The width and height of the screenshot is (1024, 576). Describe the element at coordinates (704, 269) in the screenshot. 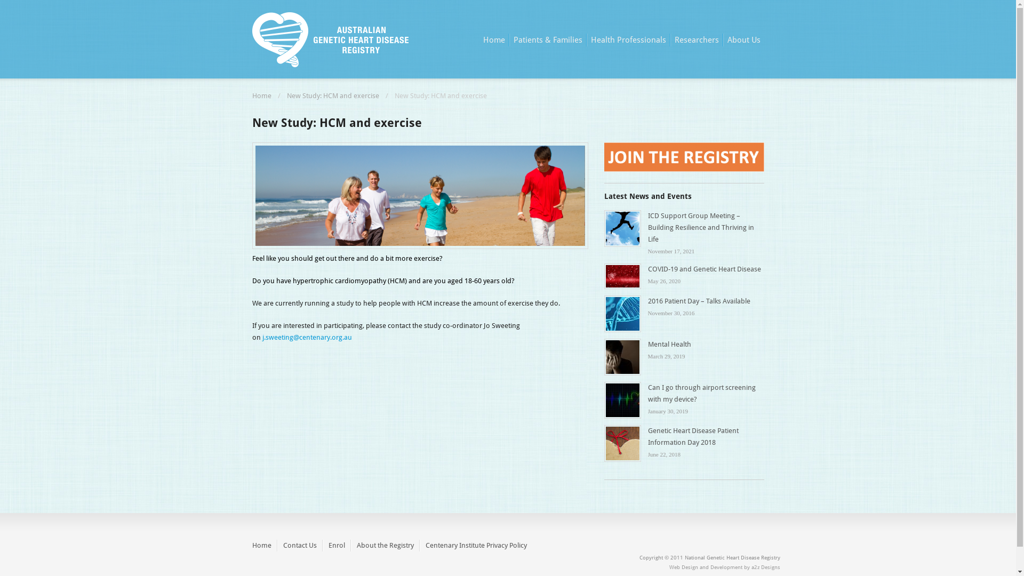

I see `COVID-19 and Genetic Heart Disease` at that location.